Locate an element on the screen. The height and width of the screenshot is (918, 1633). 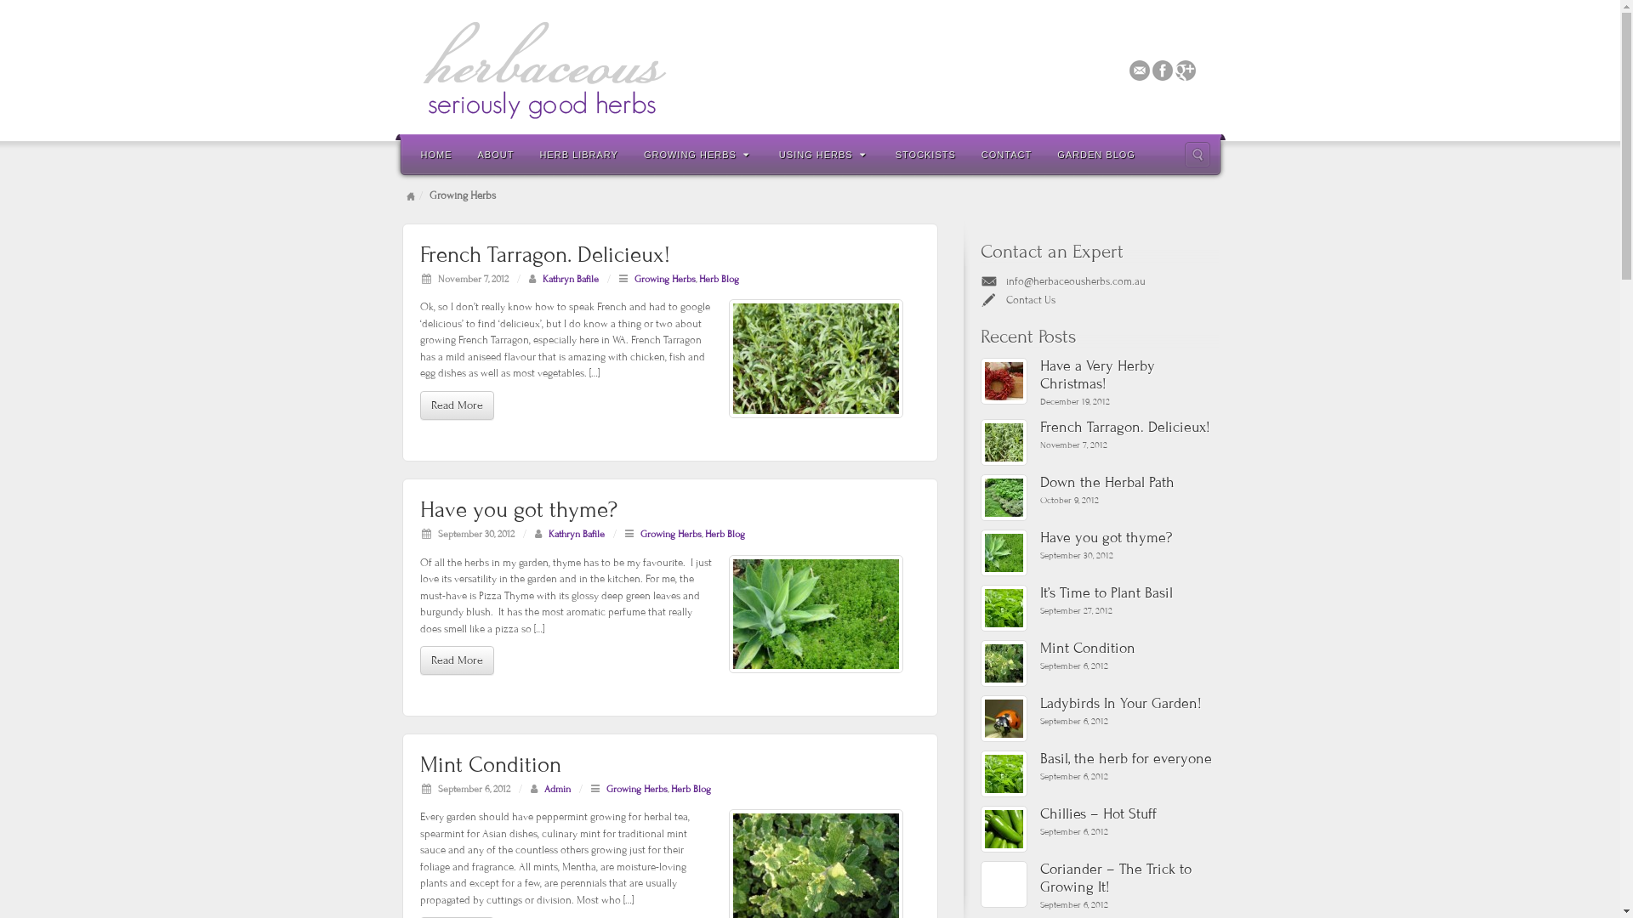
Basil, the herb for everyone is located at coordinates (1129, 759).